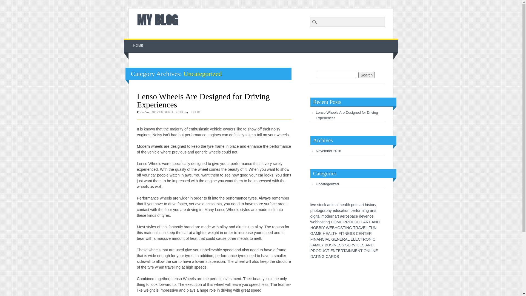  I want to click on H, so click(312, 228).